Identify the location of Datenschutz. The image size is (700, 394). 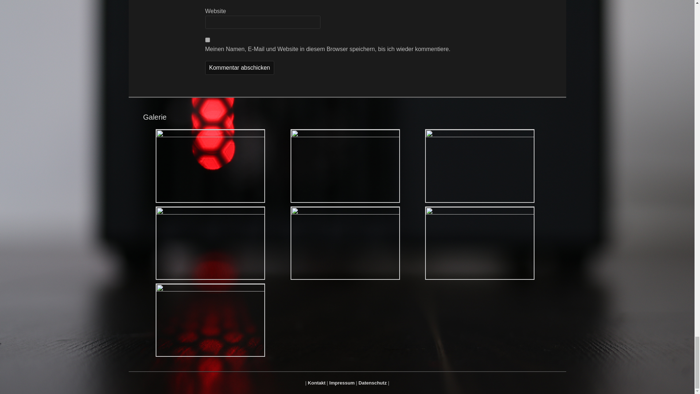
(372, 383).